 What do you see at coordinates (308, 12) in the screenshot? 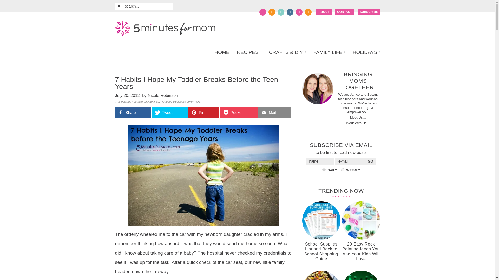
I see `Follow 5 Minutes For Mom via RSS` at bounding box center [308, 12].